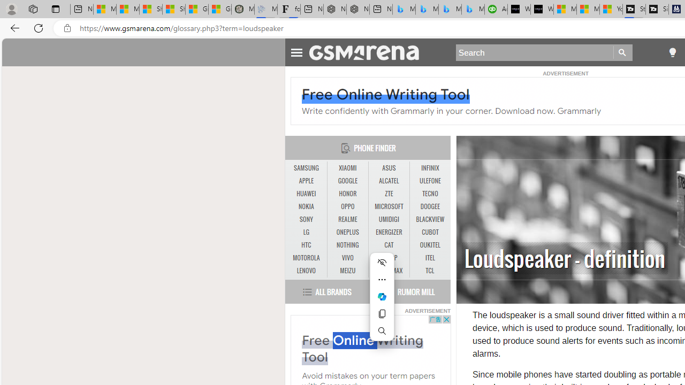  I want to click on REALME, so click(347, 219).